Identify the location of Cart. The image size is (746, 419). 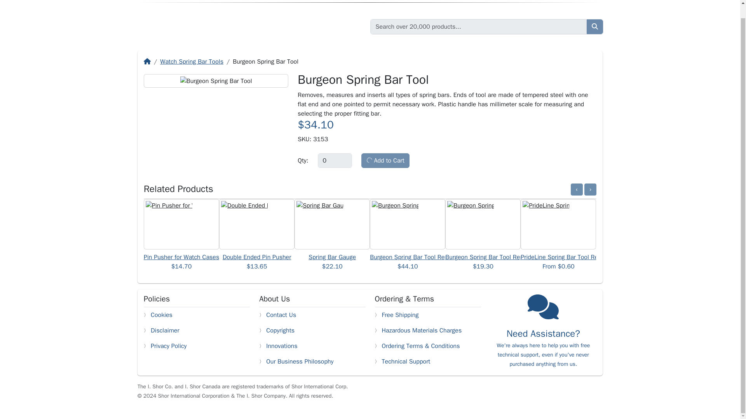
(590, 1).